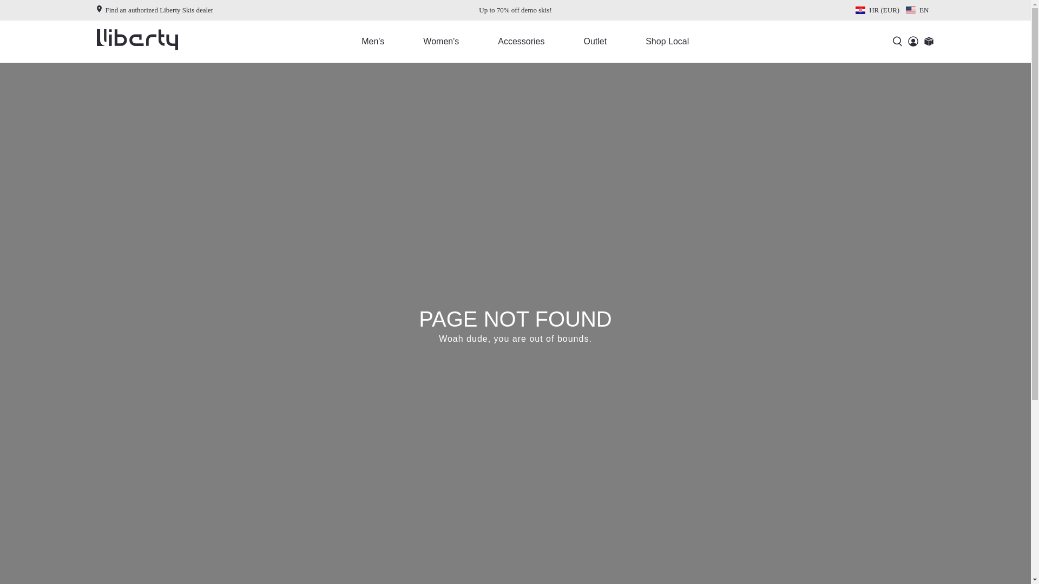  Describe the element at coordinates (448, 41) in the screenshot. I see `Women's` at that location.